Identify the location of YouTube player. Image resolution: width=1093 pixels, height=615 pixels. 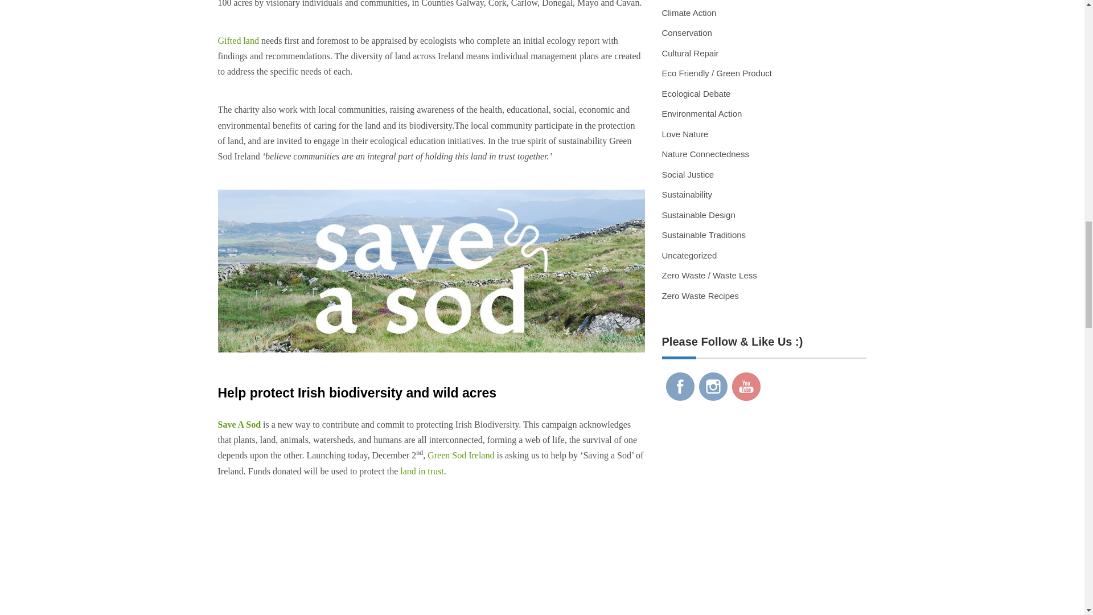
(431, 559).